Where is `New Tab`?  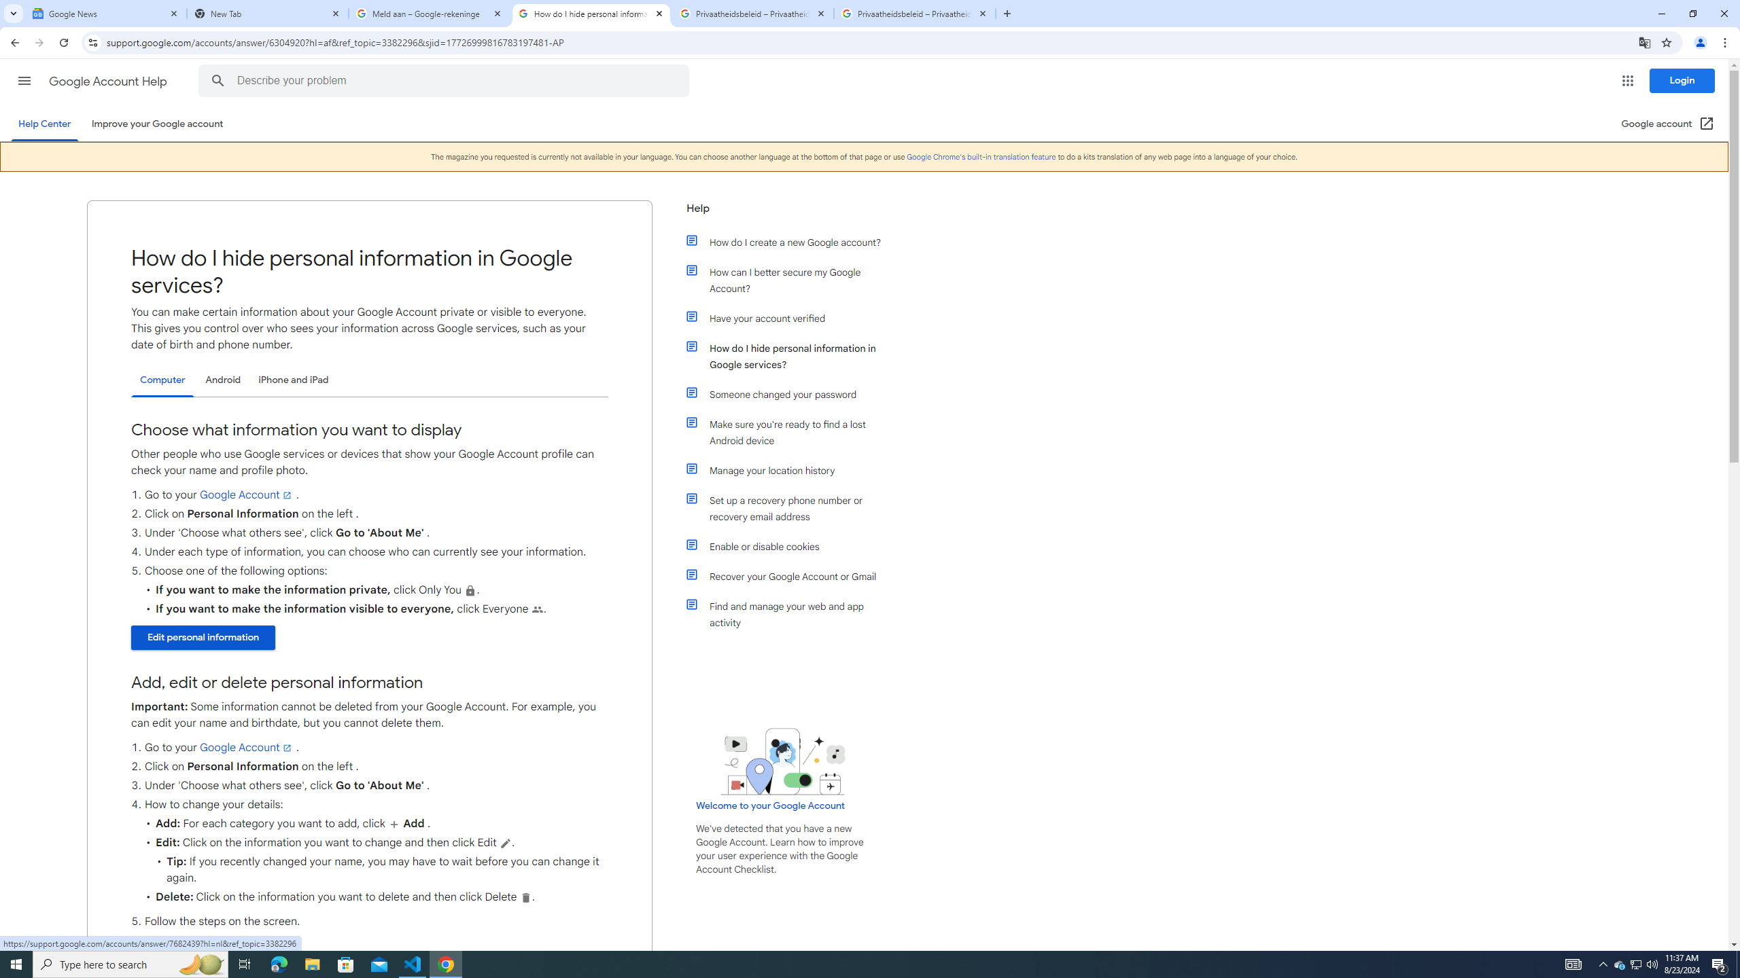
New Tab is located at coordinates (268, 14).